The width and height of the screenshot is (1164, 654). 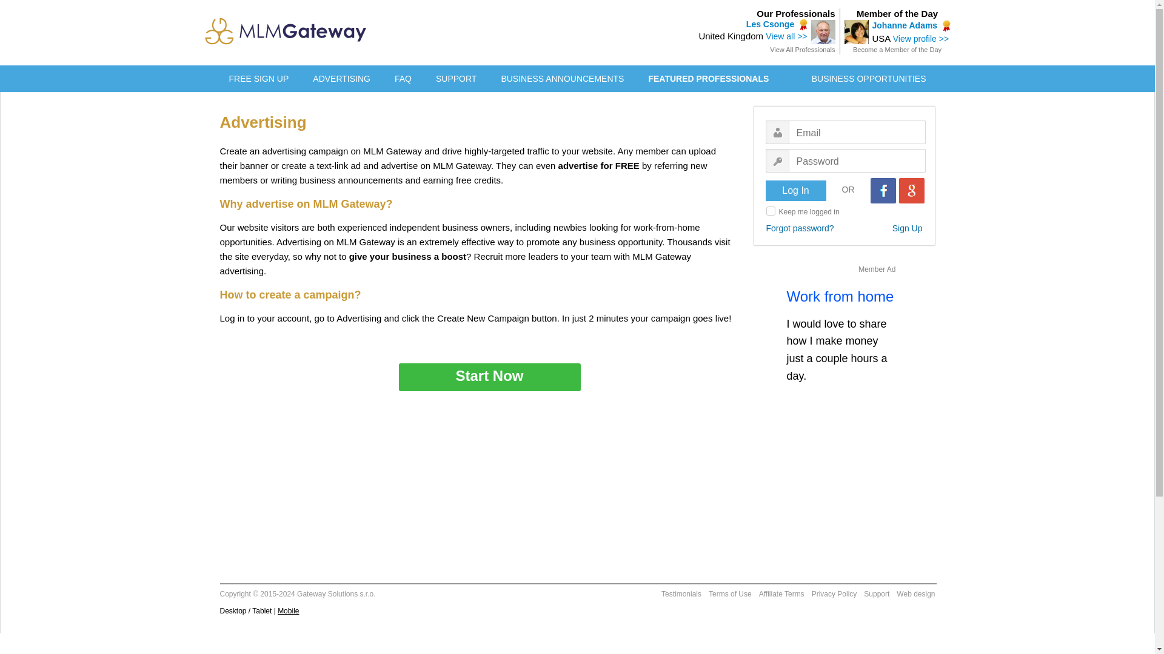 What do you see at coordinates (341, 79) in the screenshot?
I see `ADVERTISING` at bounding box center [341, 79].